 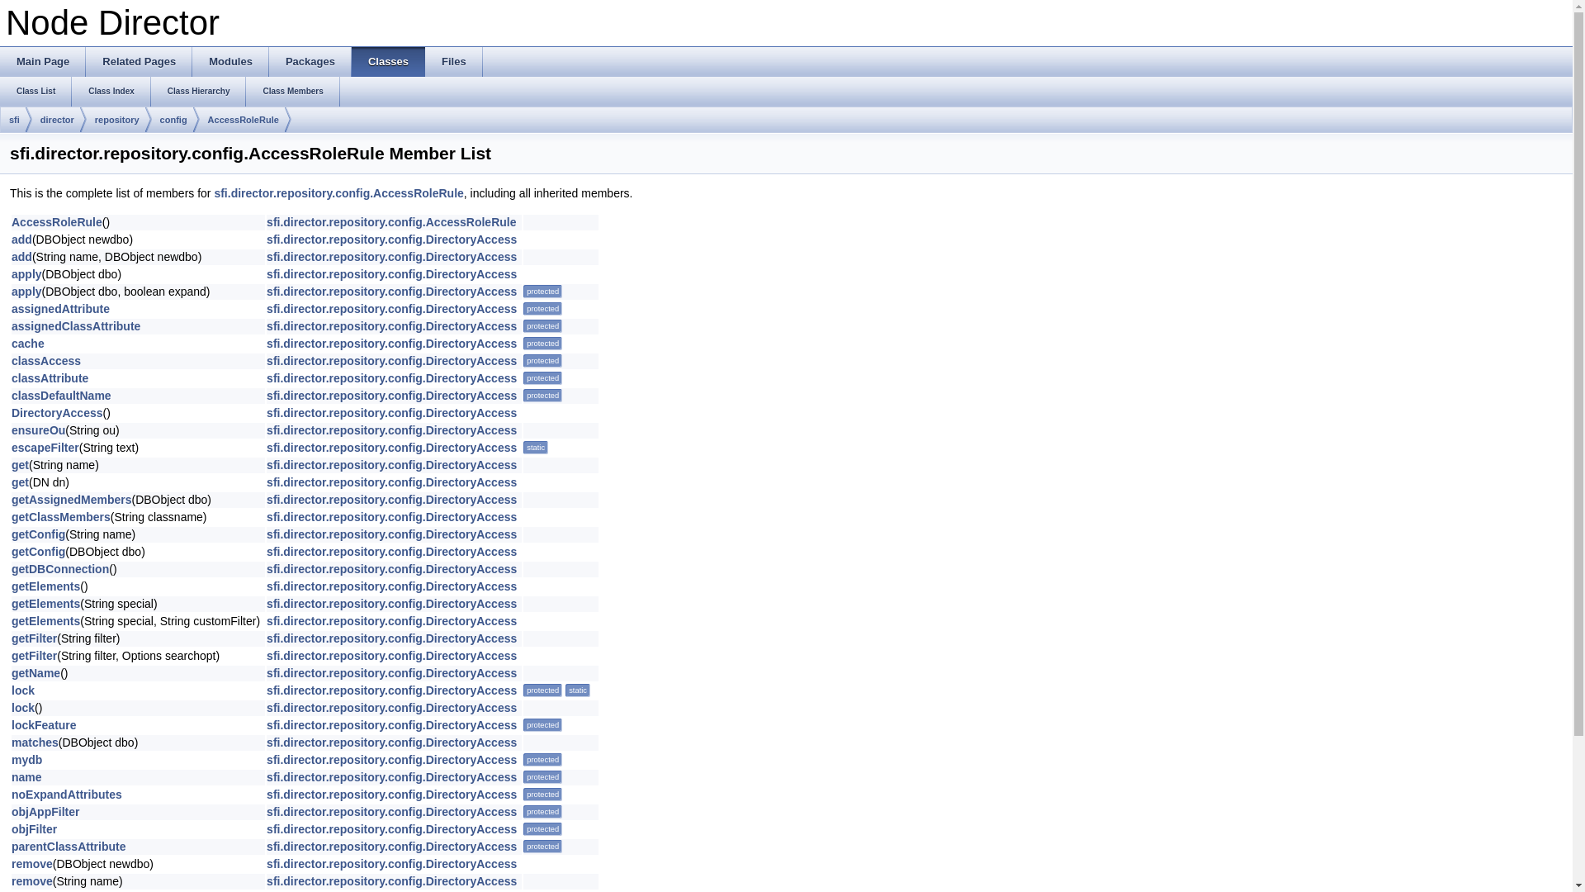 I want to click on sfi.director.repository.config.DirectoryAccess, so click(x=391, y=795).